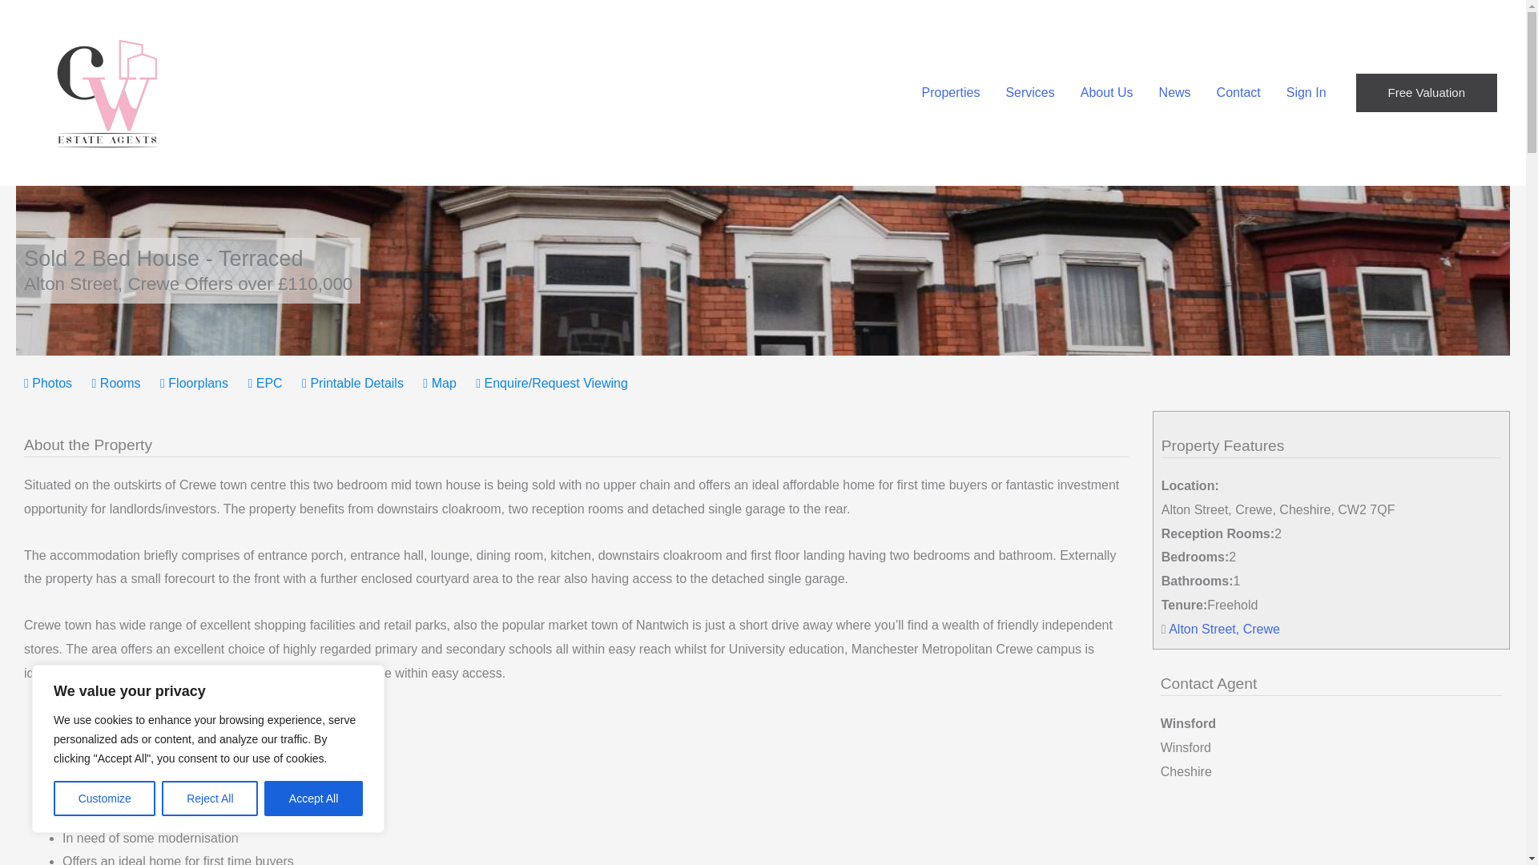 The image size is (1538, 865). Describe the element at coordinates (1426, 93) in the screenshot. I see `Free Valuation` at that location.